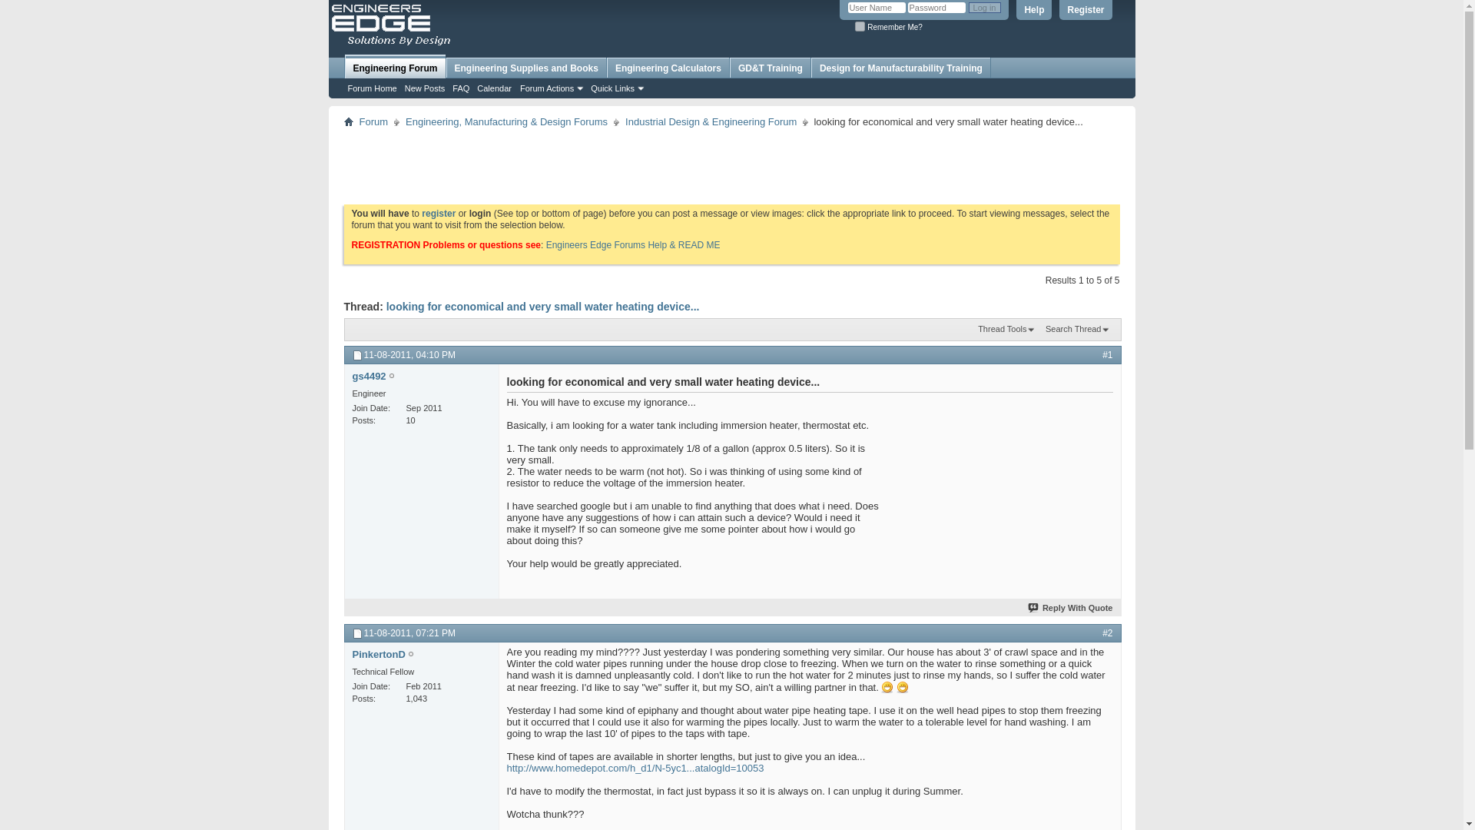 This screenshot has height=830, width=1475. Describe the element at coordinates (392, 376) in the screenshot. I see `gs4492 is offline` at that location.